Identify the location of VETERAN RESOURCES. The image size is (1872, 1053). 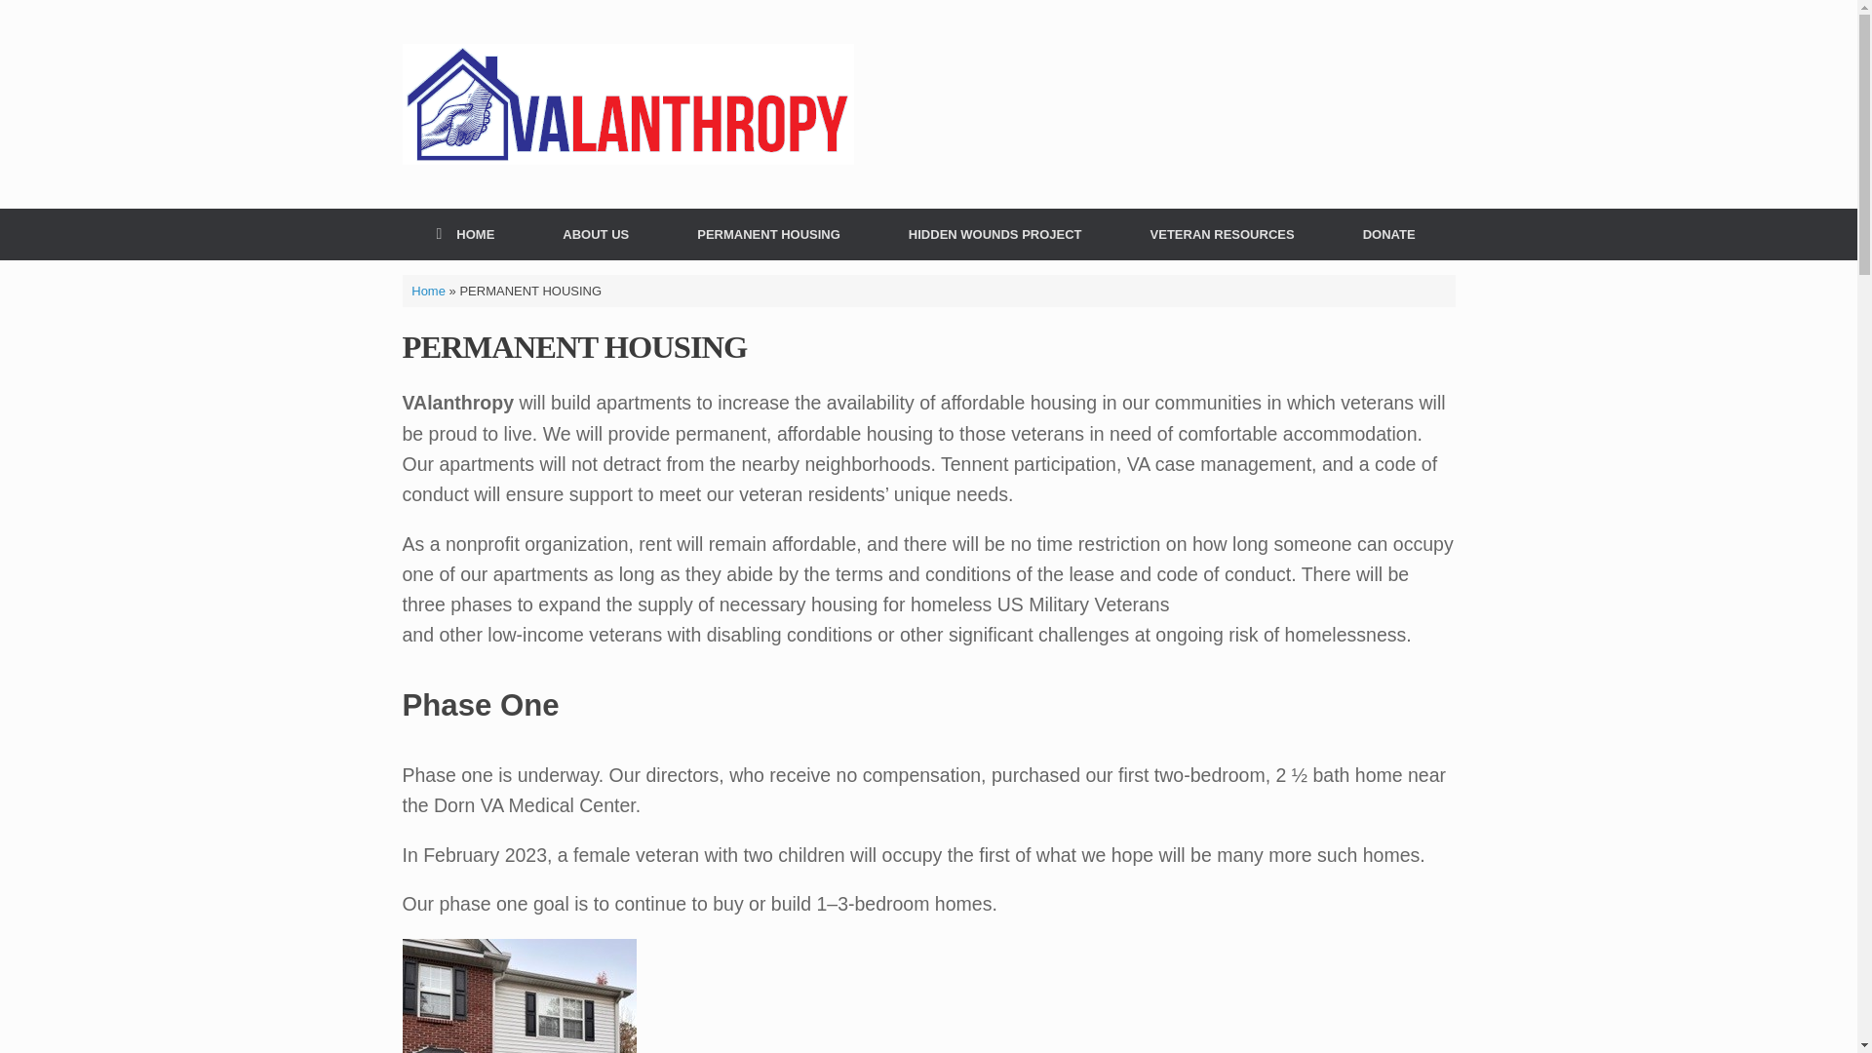
(1223, 234).